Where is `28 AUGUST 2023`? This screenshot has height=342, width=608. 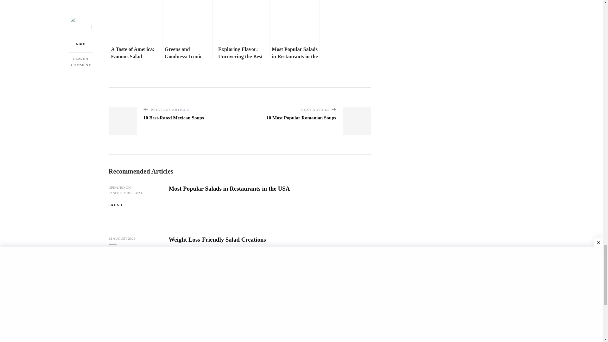
28 AUGUST 2023 is located at coordinates (229, 188).